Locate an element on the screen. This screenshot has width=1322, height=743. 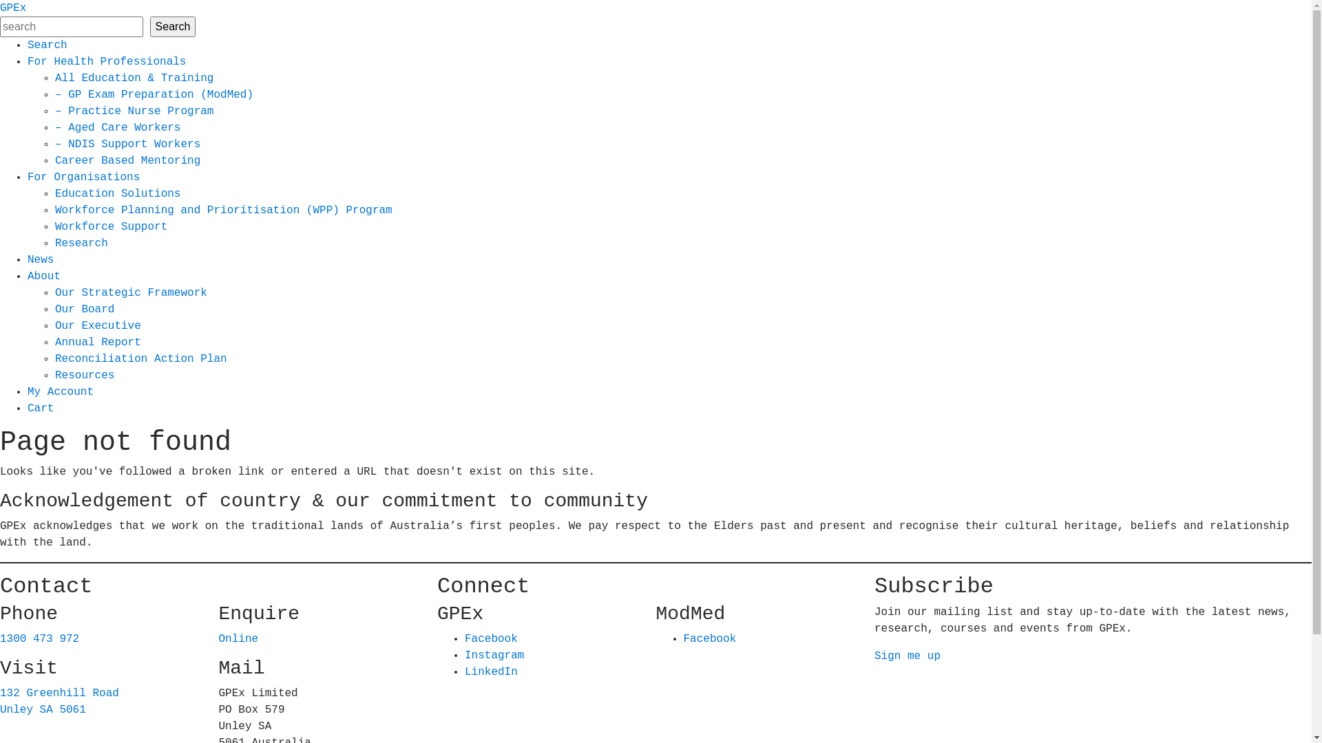
Facebook is located at coordinates (709, 639).